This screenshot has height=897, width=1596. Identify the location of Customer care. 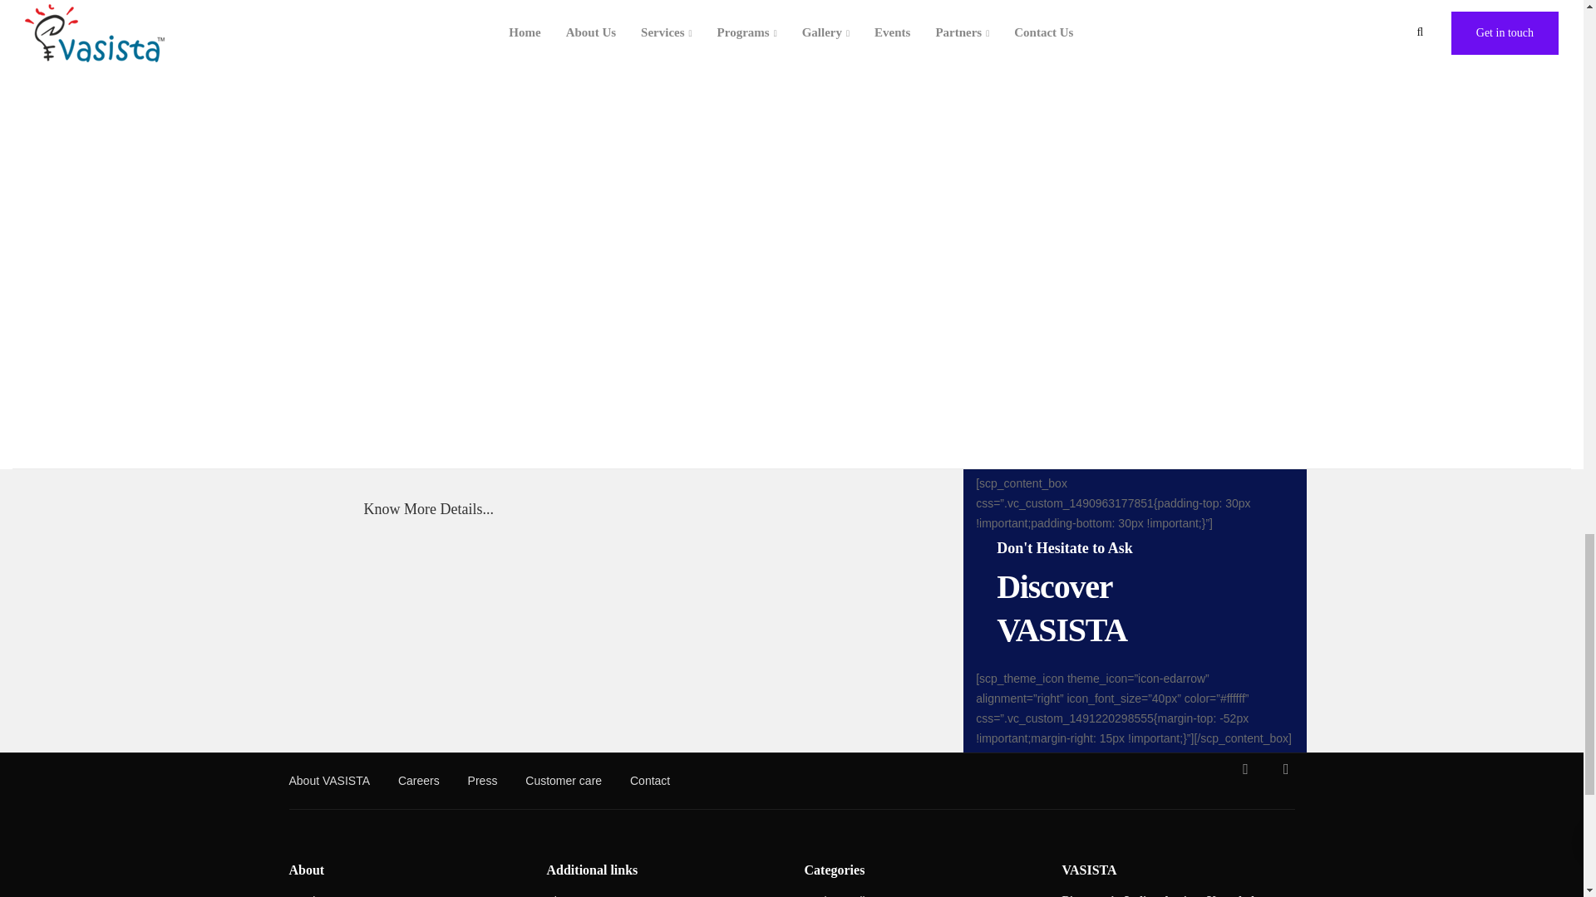
(563, 782).